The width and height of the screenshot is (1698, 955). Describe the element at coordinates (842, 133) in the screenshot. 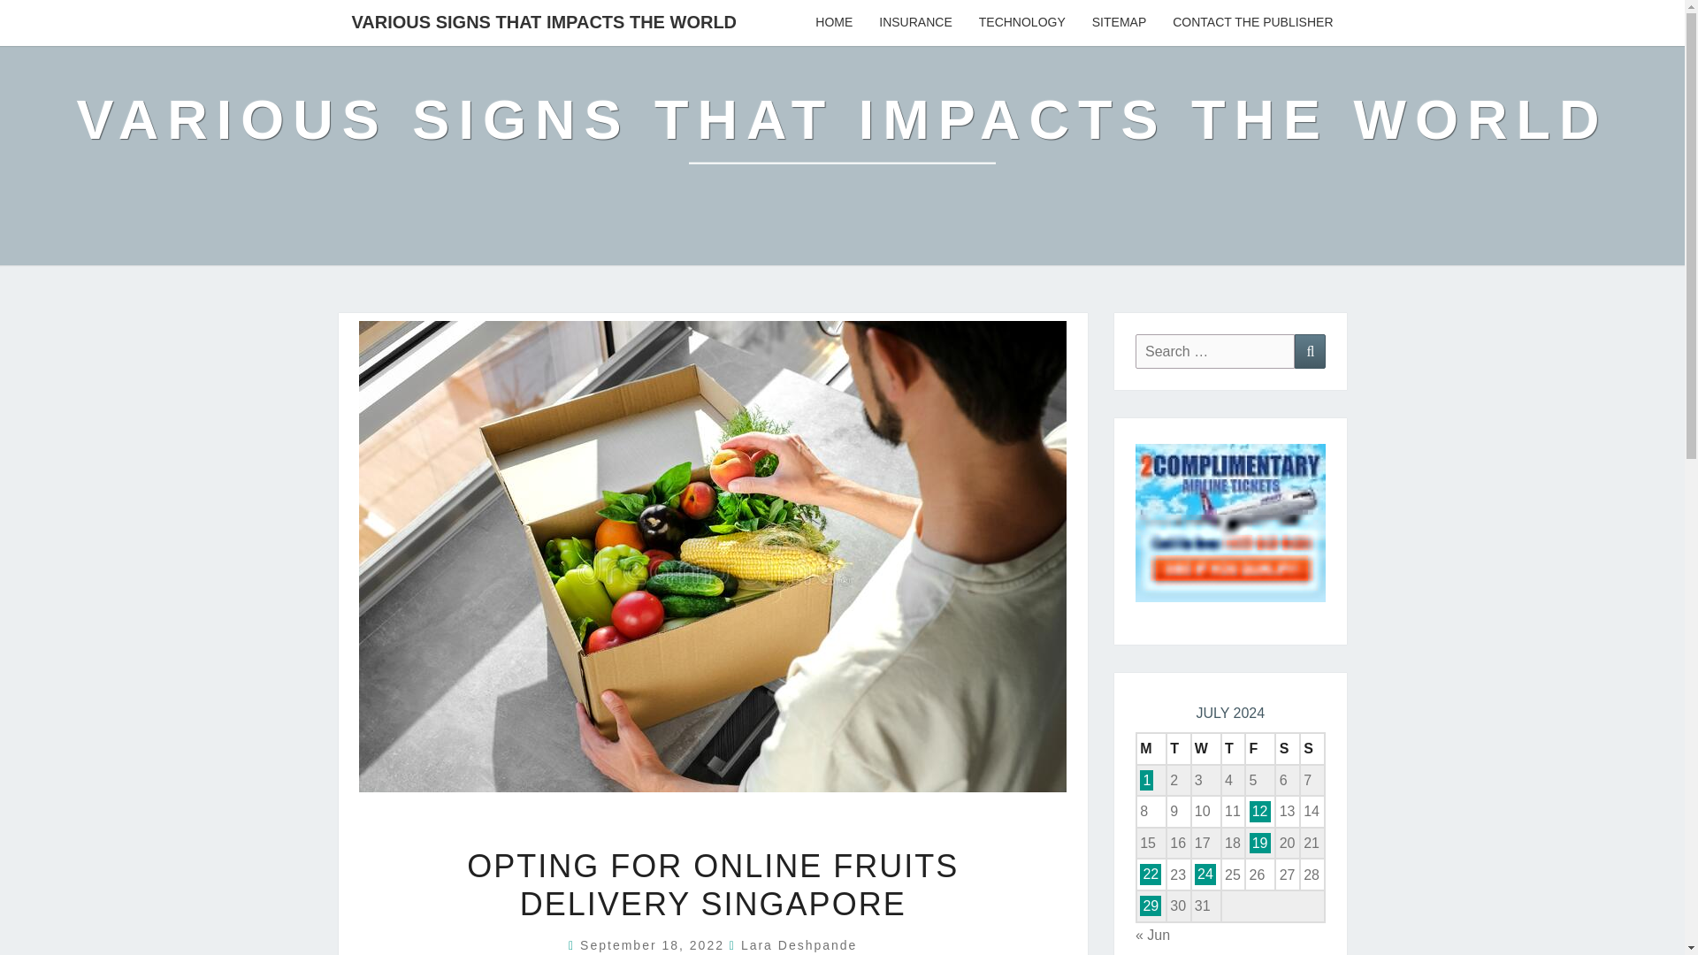

I see `VARIOUS SIGNS THAT IMPACTS THE WORLD` at that location.